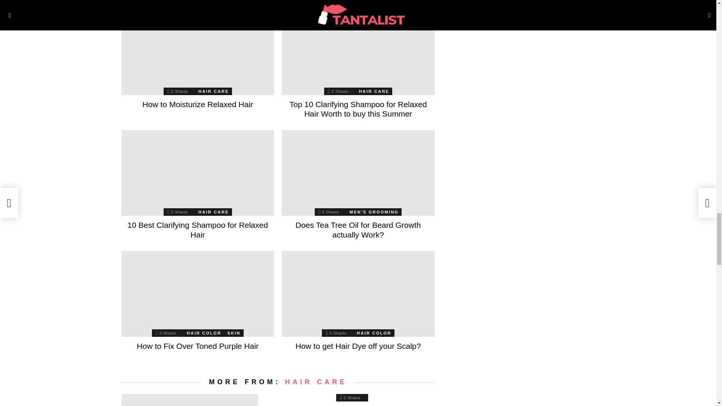  Describe the element at coordinates (358, 294) in the screenshot. I see `How to get Hair Dye off your Scalp?` at that location.